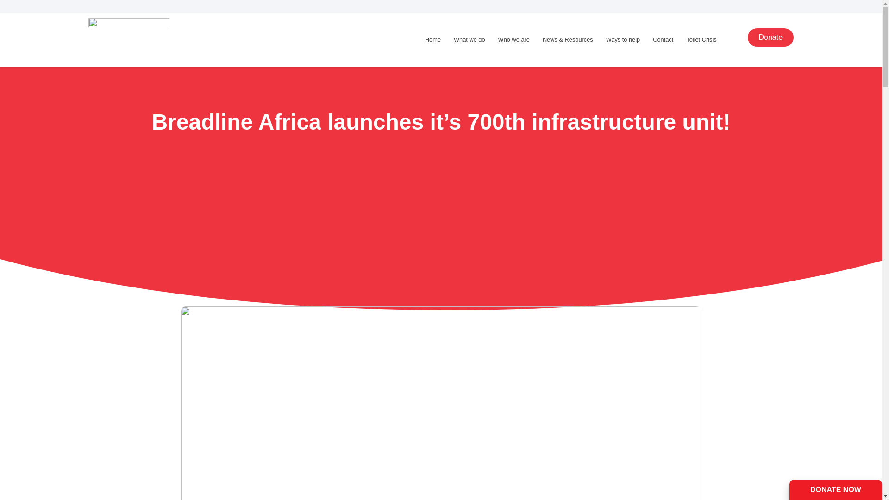  What do you see at coordinates (469, 39) in the screenshot?
I see `What we do` at bounding box center [469, 39].